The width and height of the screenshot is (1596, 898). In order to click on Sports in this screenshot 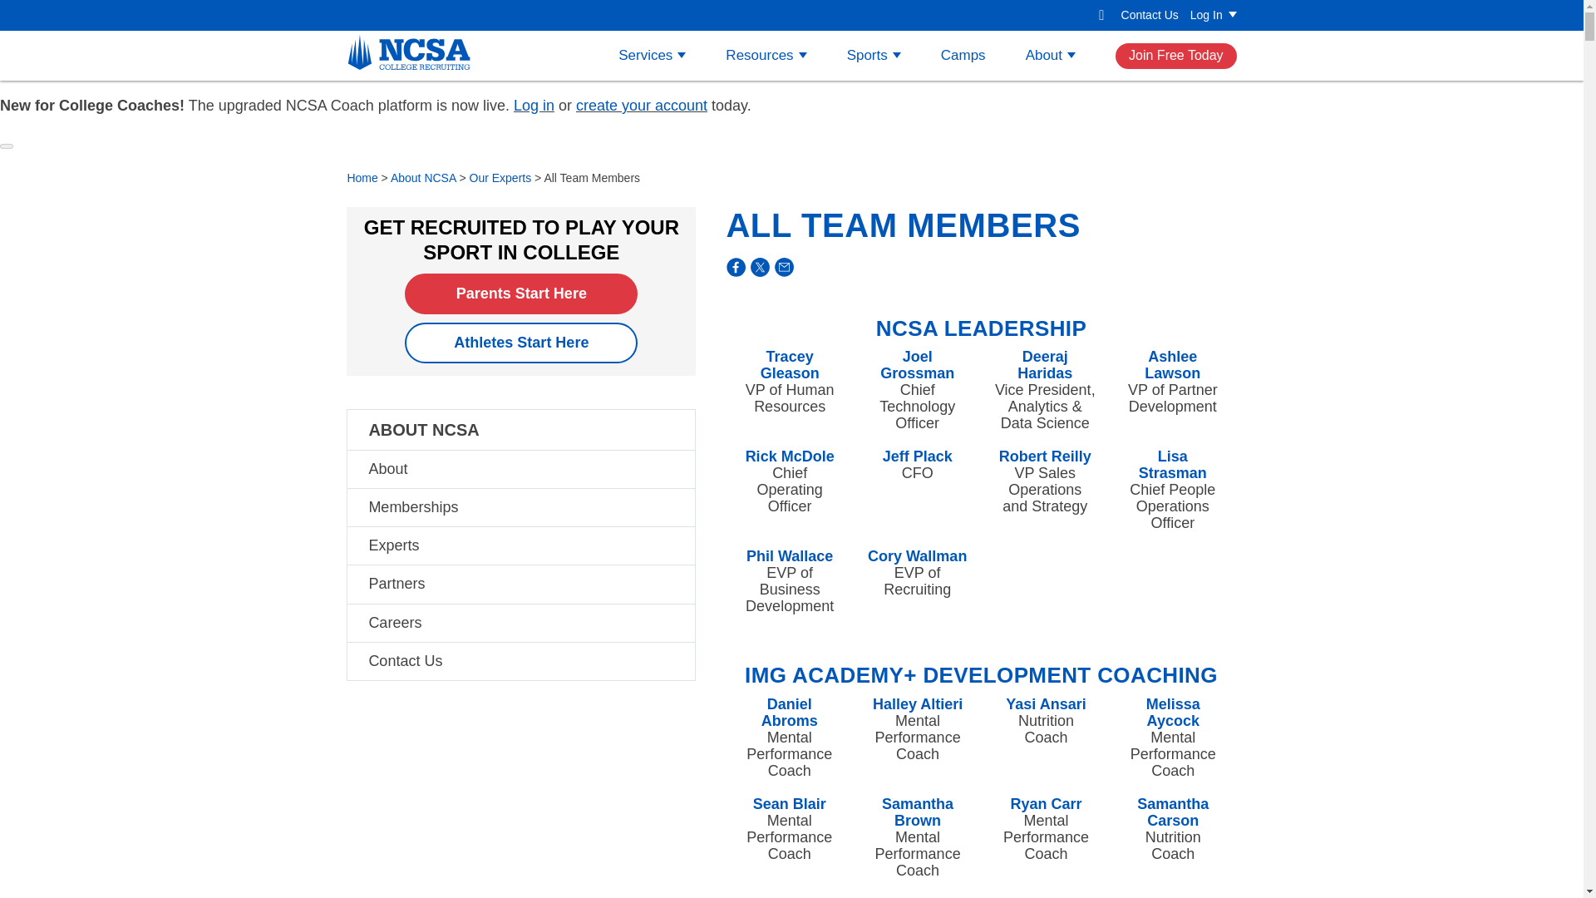, I will do `click(874, 55)`.